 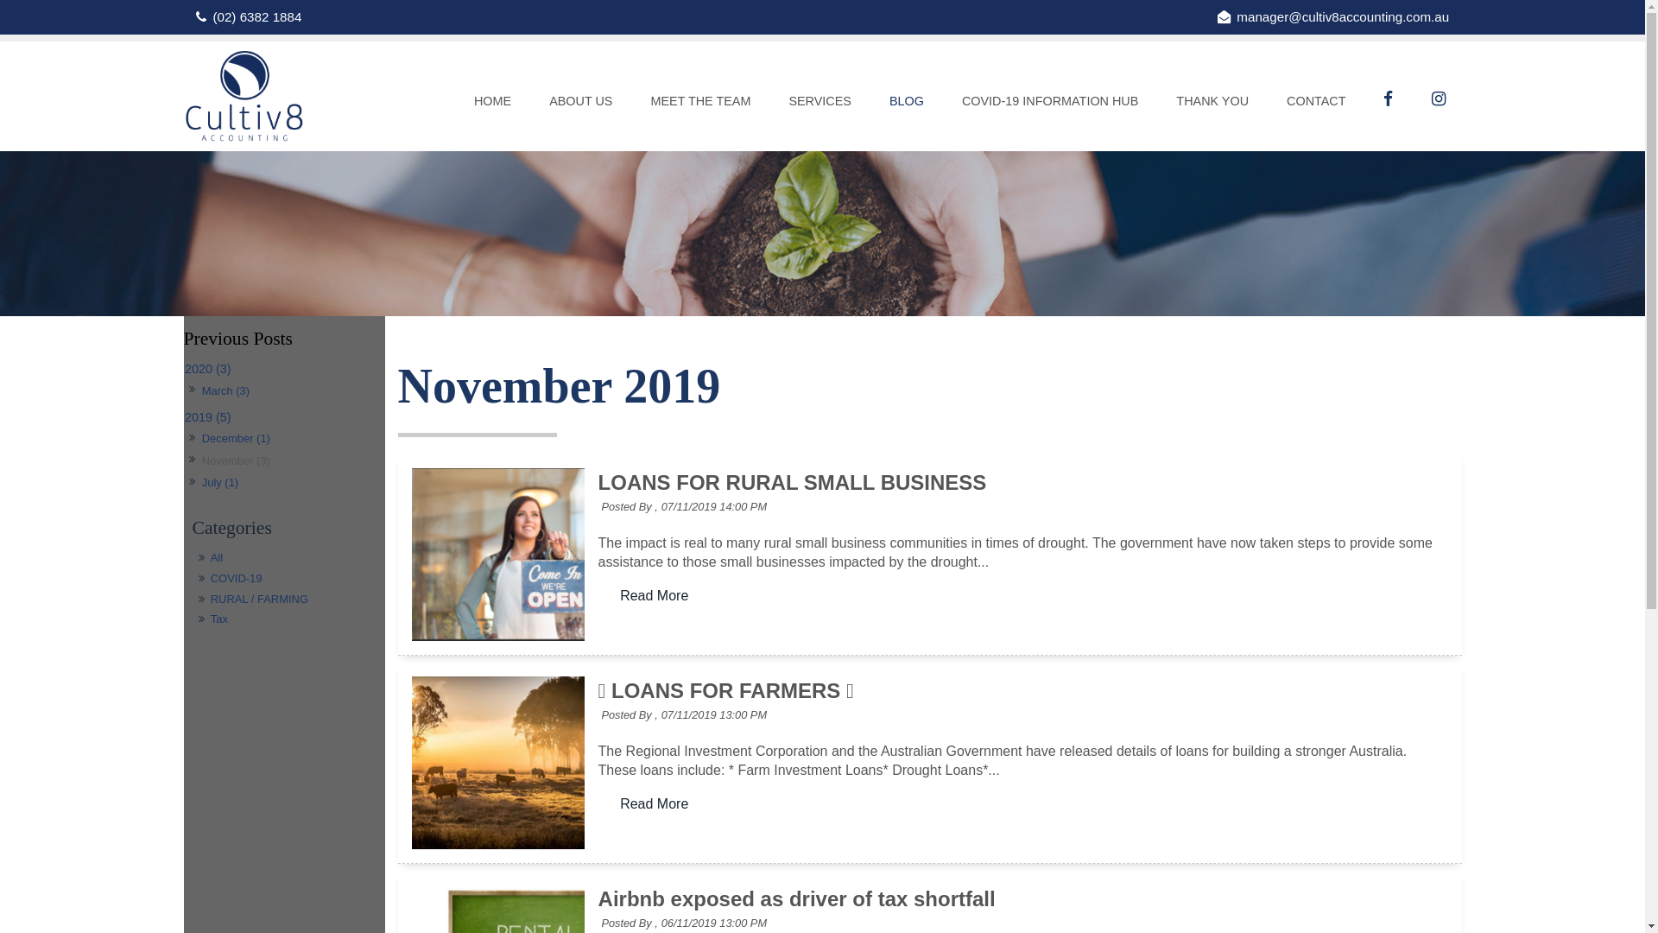 What do you see at coordinates (236, 439) in the screenshot?
I see `December (1)` at bounding box center [236, 439].